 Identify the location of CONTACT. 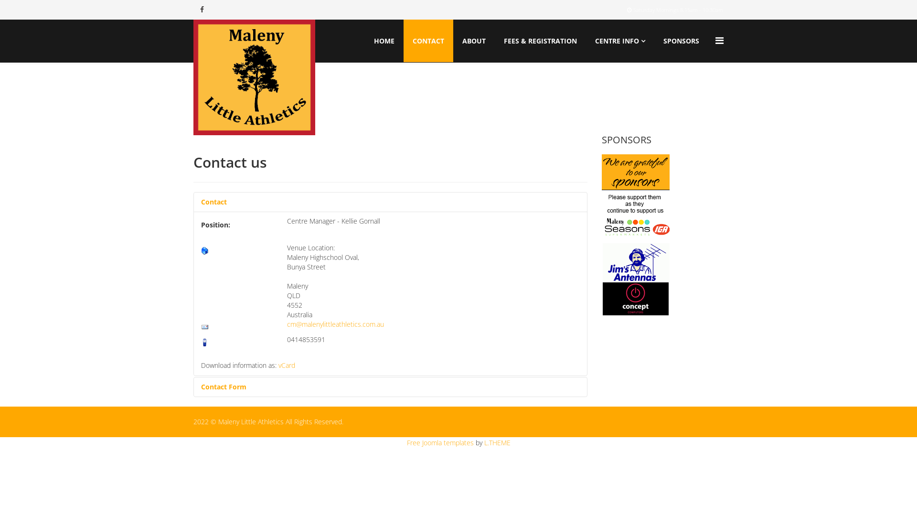
(428, 41).